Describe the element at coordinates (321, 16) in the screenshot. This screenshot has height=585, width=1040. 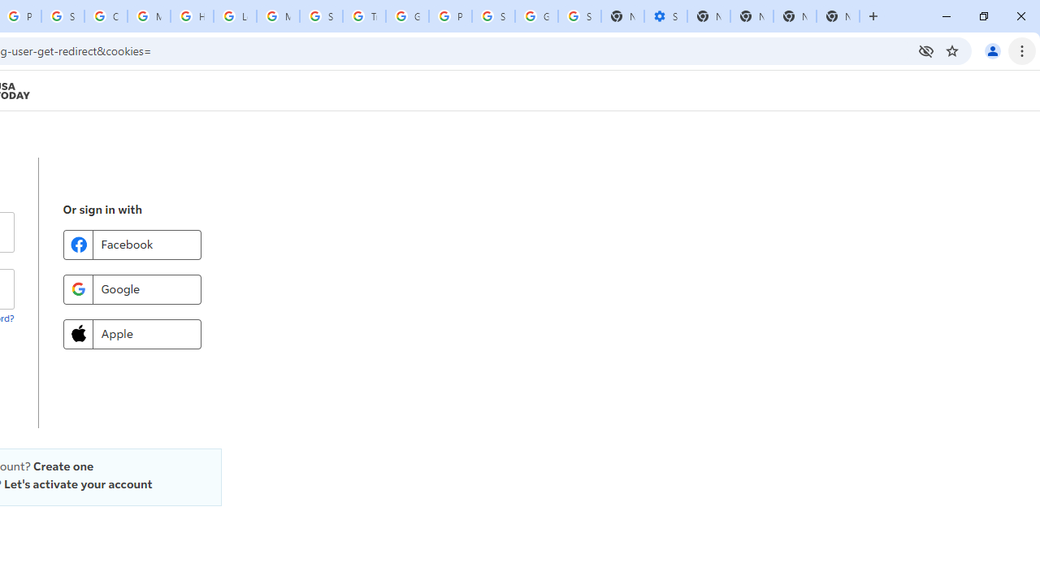
I see `Search our Doodle Library Collection - Google Doodles` at that location.